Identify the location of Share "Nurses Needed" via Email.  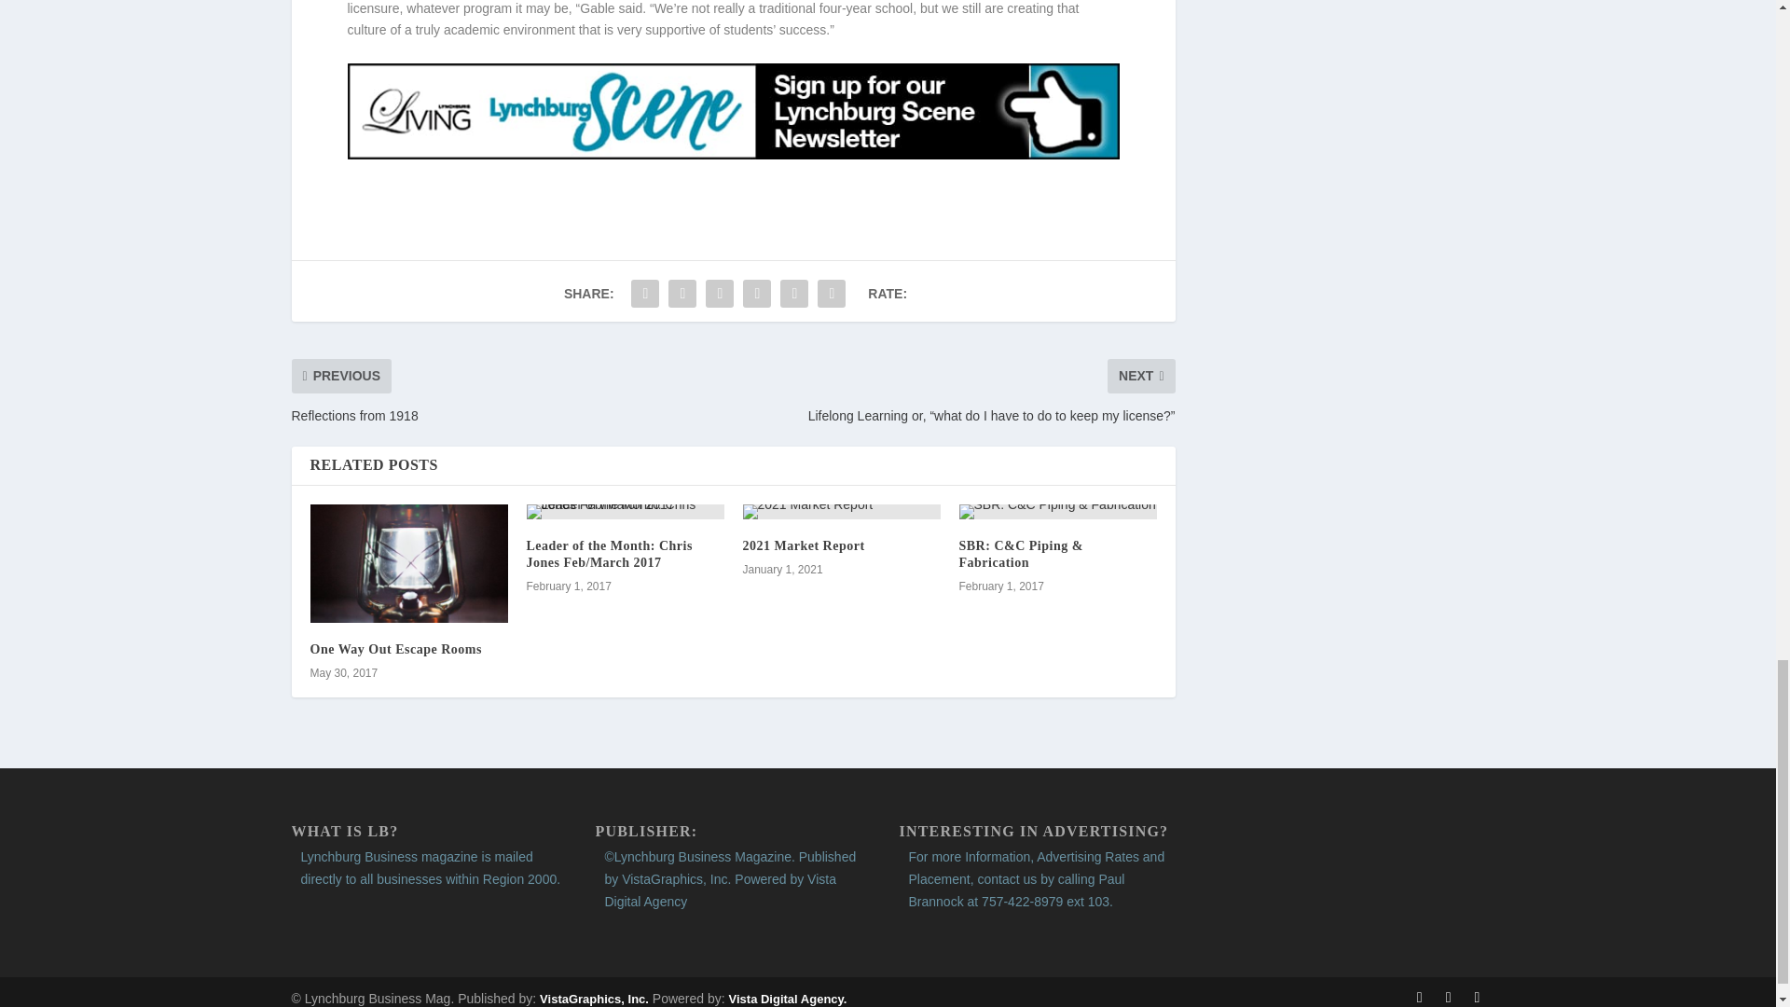
(793, 293).